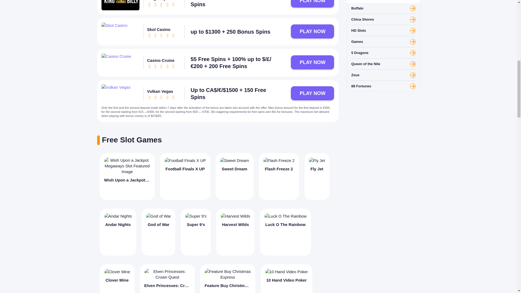  I want to click on Football-Finals-X-UP, so click(185, 160).